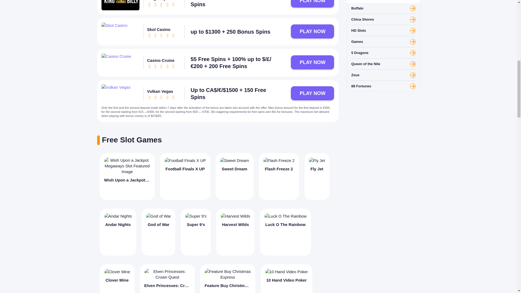  I want to click on Football-Finals-X-UP, so click(185, 160).